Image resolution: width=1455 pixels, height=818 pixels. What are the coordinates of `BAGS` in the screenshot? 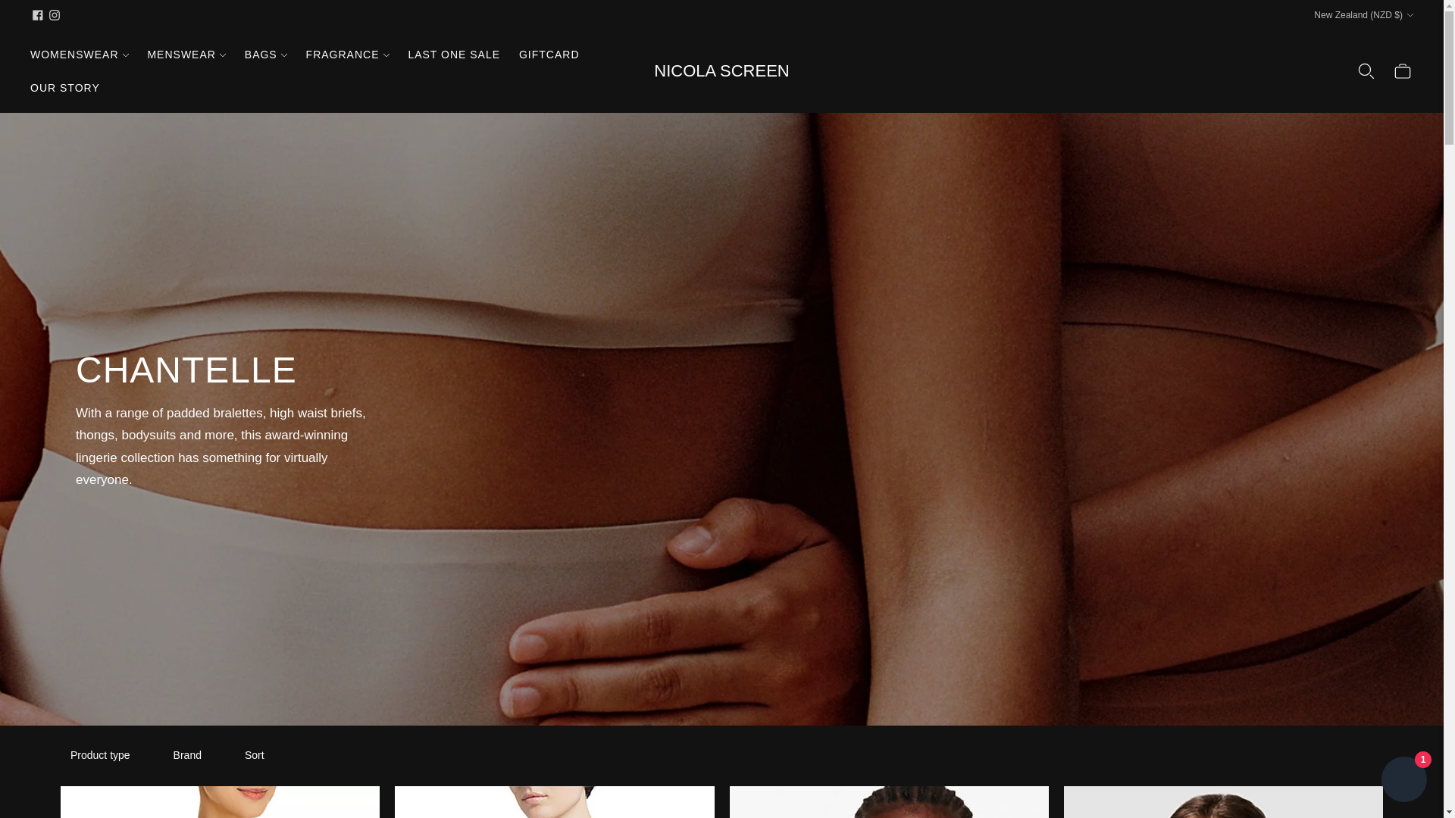 It's located at (265, 54).